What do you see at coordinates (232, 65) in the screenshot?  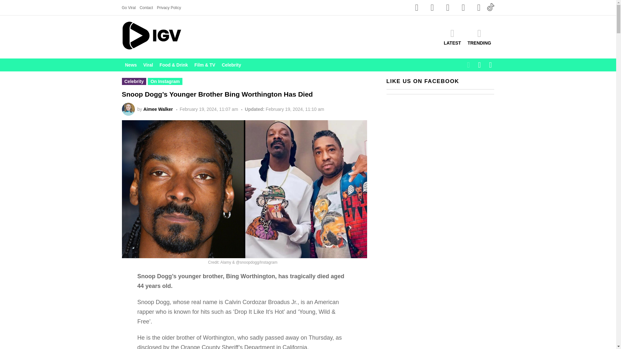 I see `Celebrity` at bounding box center [232, 65].